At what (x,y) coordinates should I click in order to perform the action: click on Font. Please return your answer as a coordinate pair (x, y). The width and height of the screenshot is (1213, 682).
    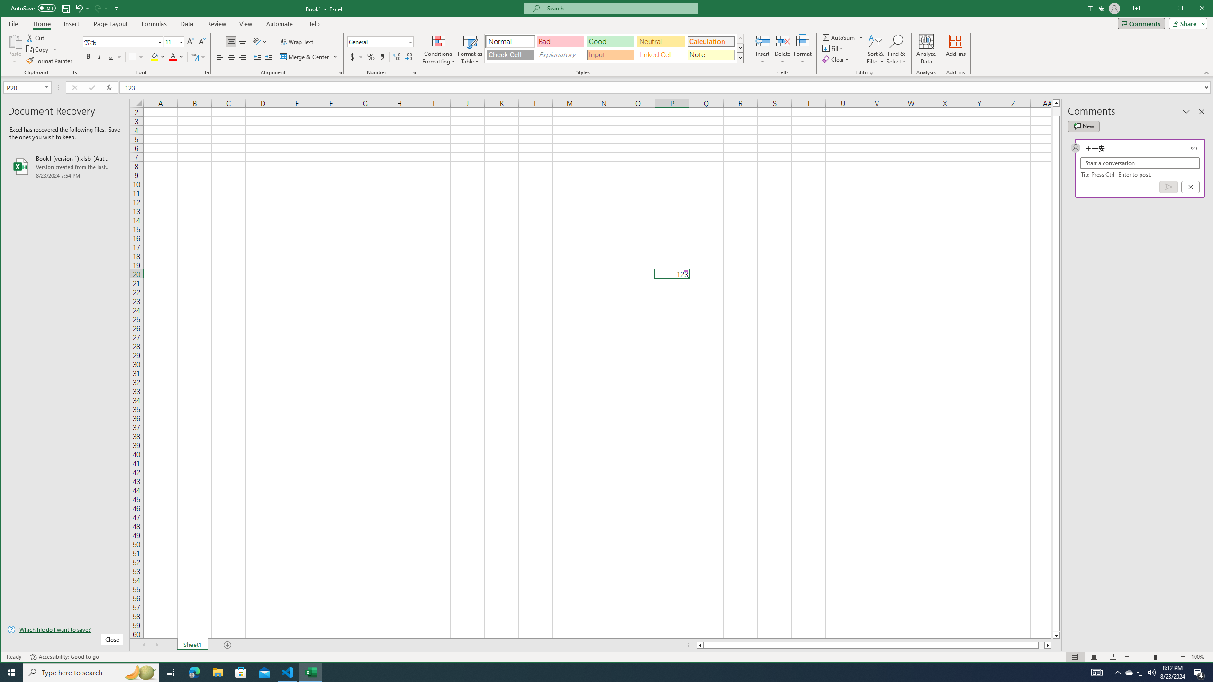
    Looking at the image, I should click on (122, 42).